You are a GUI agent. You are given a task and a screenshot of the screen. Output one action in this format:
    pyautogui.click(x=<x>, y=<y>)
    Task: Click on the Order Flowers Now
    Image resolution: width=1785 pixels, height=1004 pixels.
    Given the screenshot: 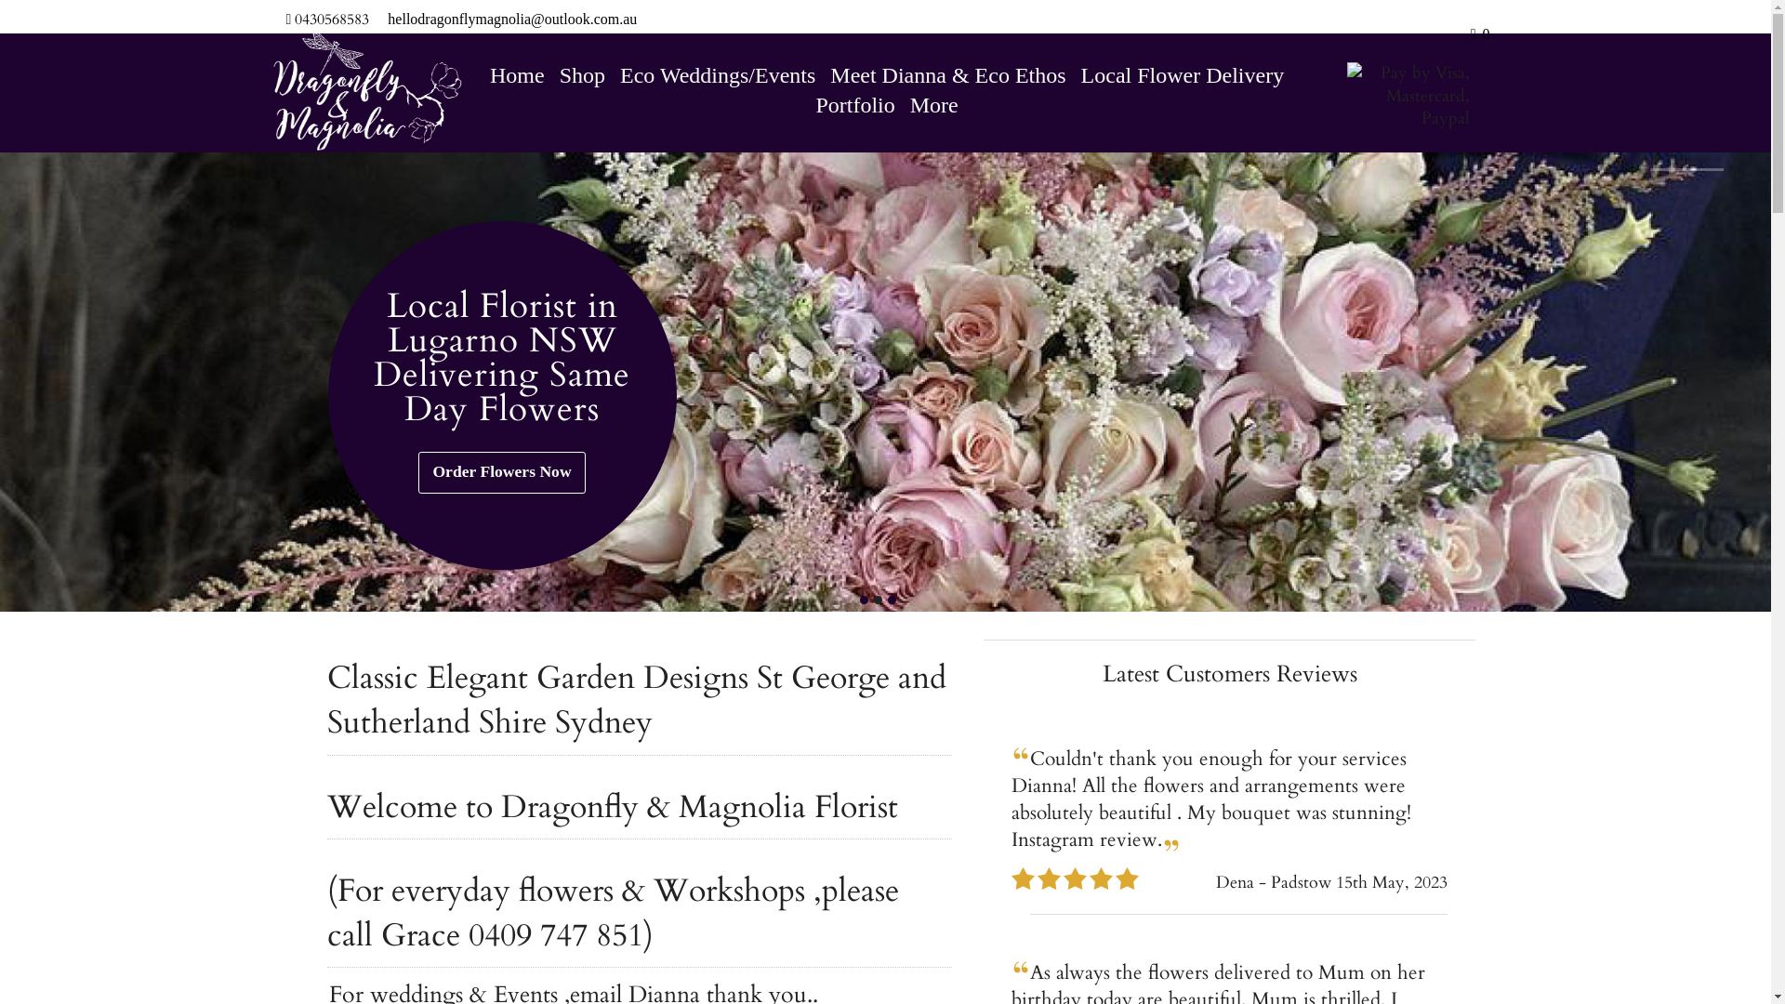 What is the action you would take?
    pyautogui.click(x=502, y=472)
    